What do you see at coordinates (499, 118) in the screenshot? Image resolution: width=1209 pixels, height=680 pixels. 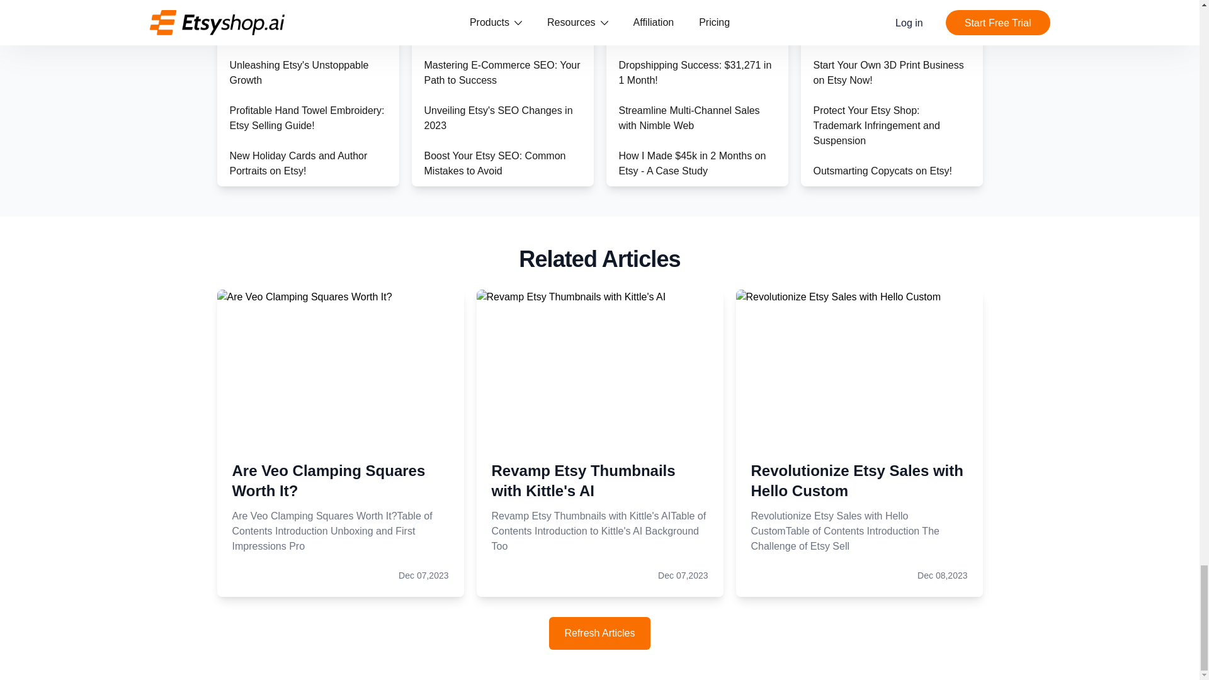 I see `Unveiling Etsy's SEO Changes in 2023` at bounding box center [499, 118].